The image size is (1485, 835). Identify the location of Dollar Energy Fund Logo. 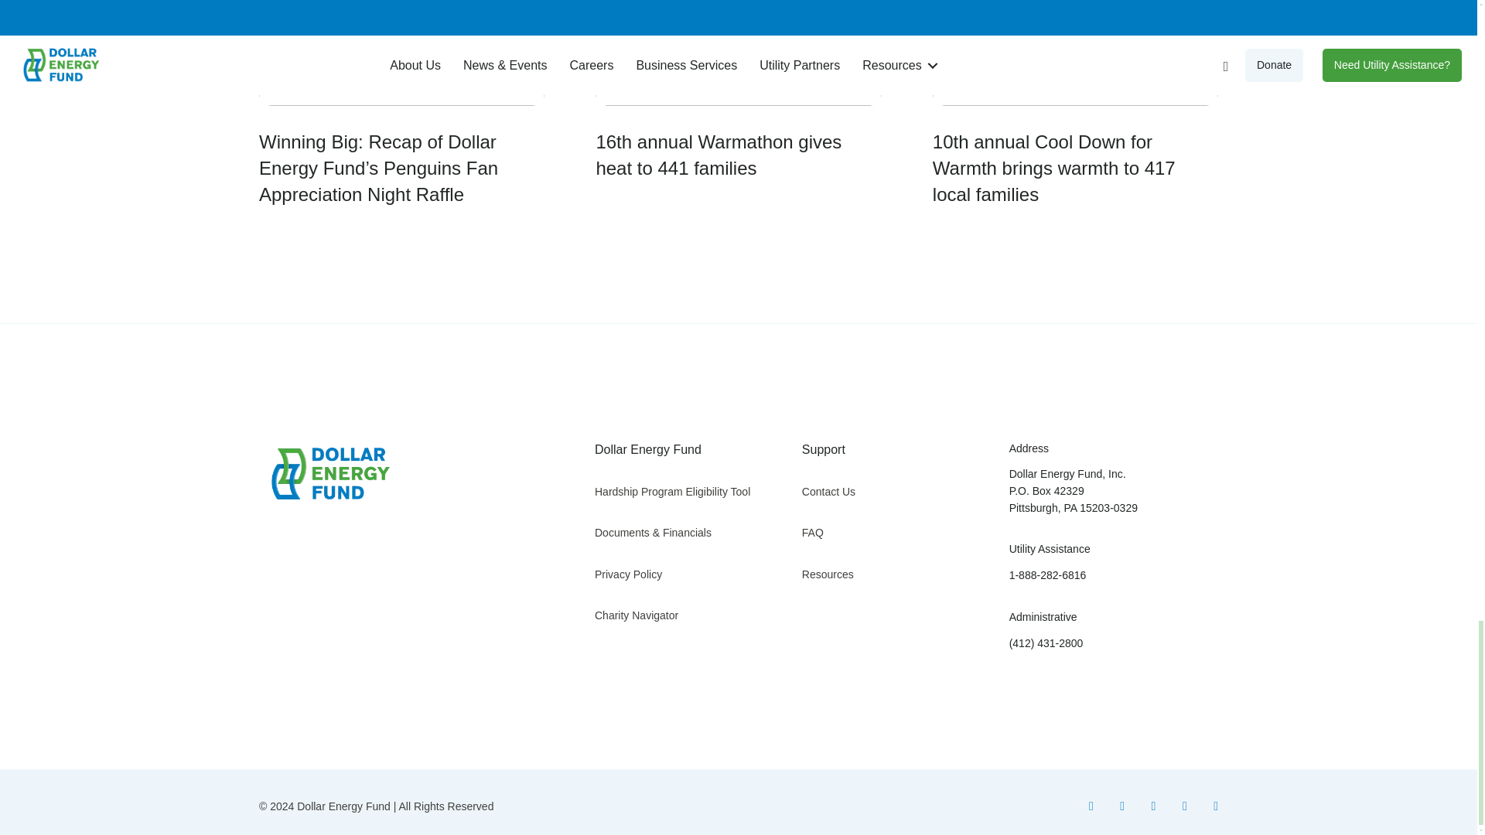
(324, 474).